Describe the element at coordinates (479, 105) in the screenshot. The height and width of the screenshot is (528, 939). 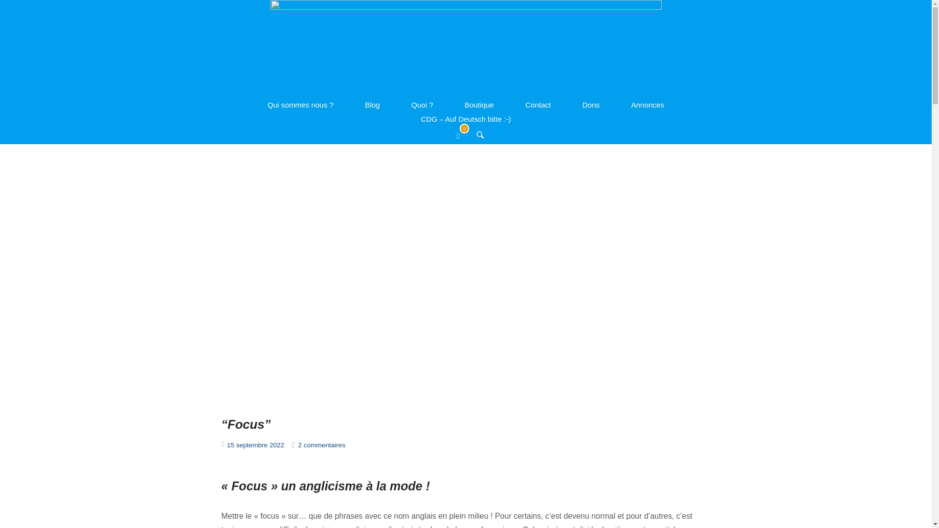
I see `Boutique` at that location.